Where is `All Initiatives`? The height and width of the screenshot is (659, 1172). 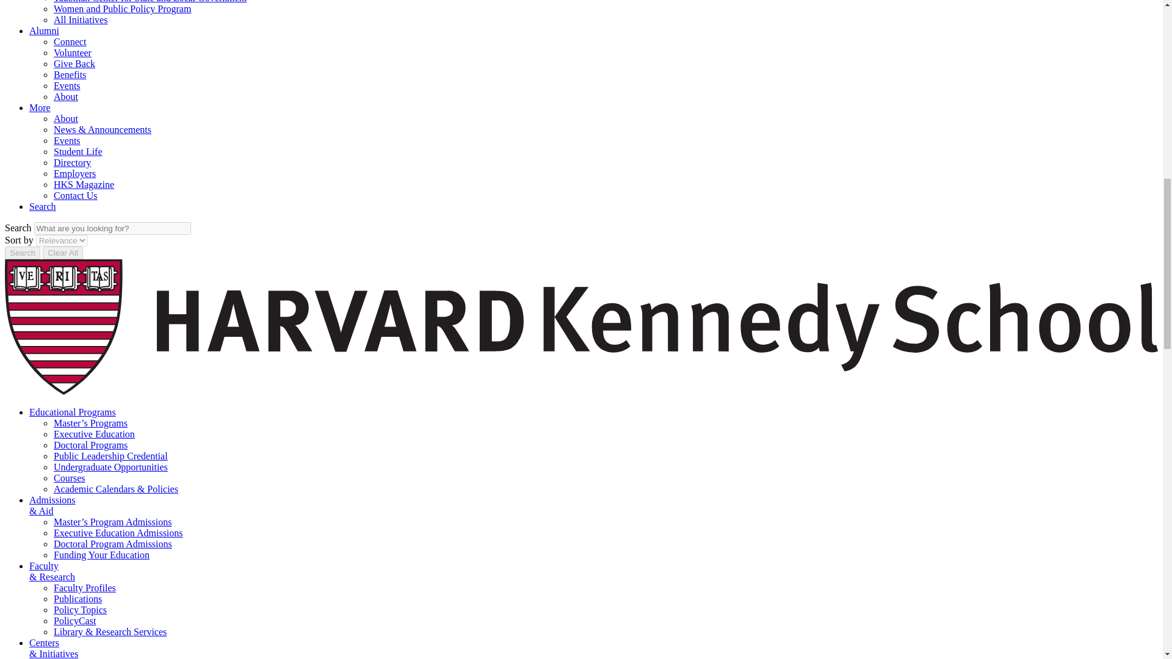
All Initiatives is located at coordinates (81, 20).